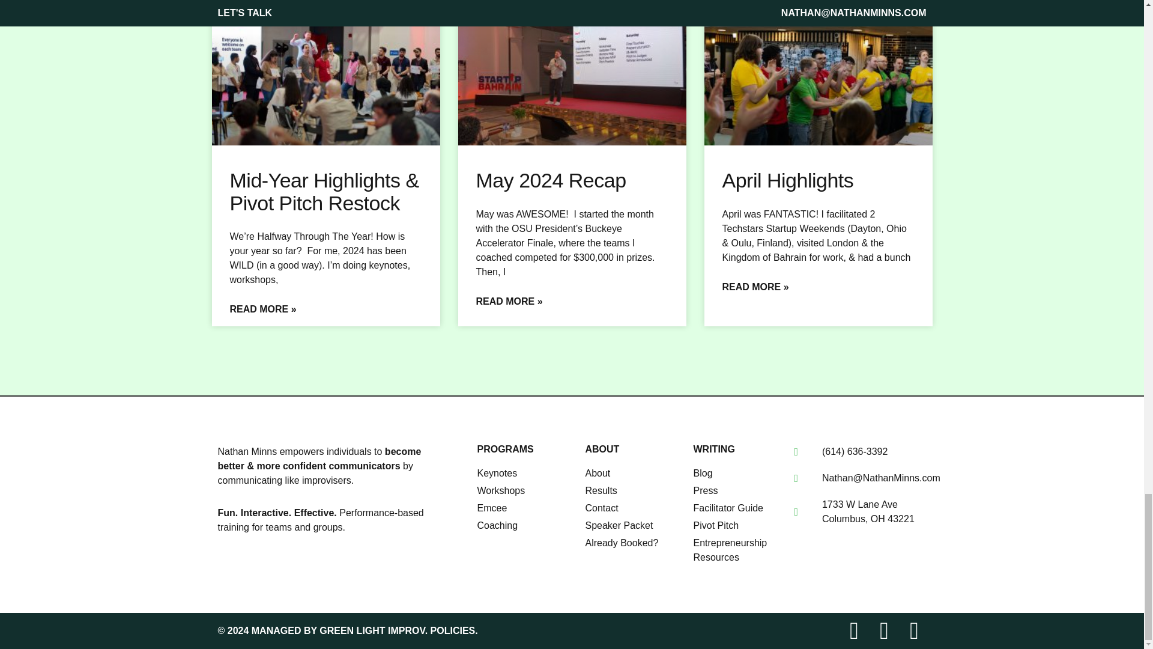  What do you see at coordinates (525, 525) in the screenshot?
I see `Coaching` at bounding box center [525, 525].